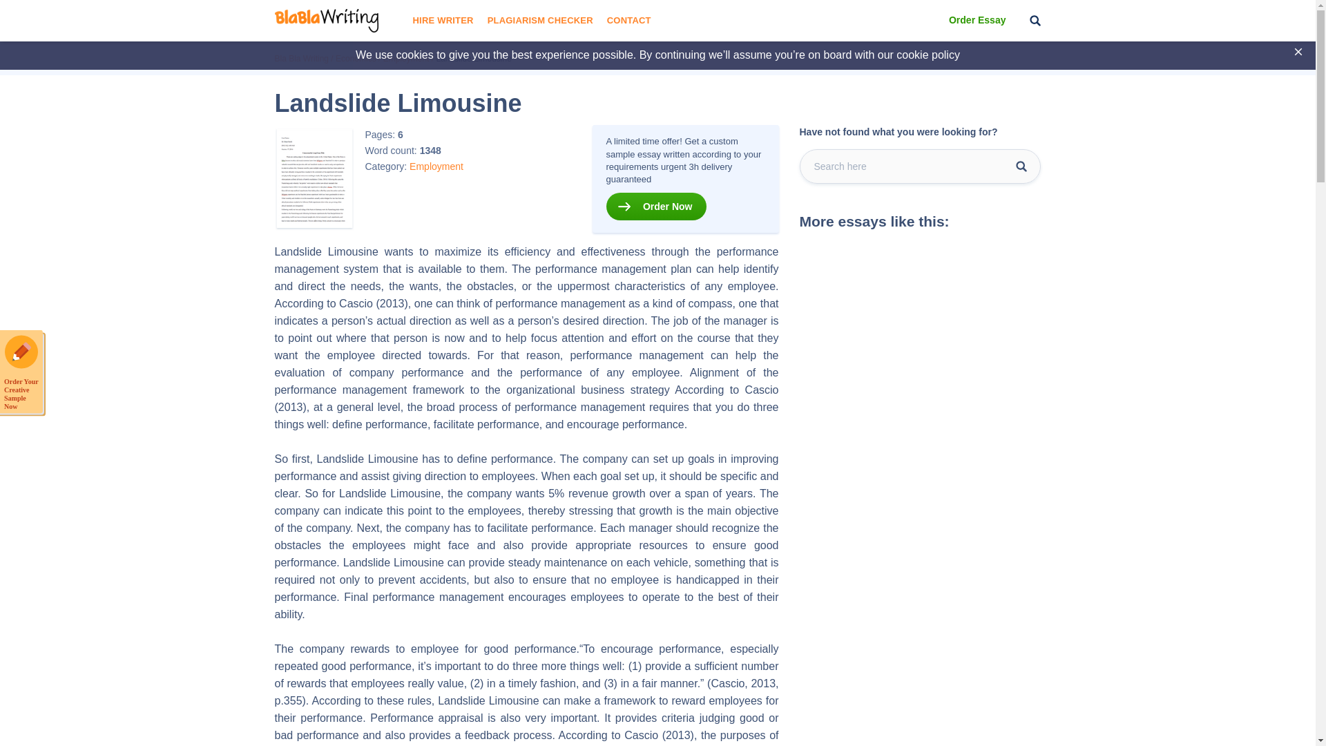 The width and height of the screenshot is (1326, 746). I want to click on Employment., so click(406, 58).